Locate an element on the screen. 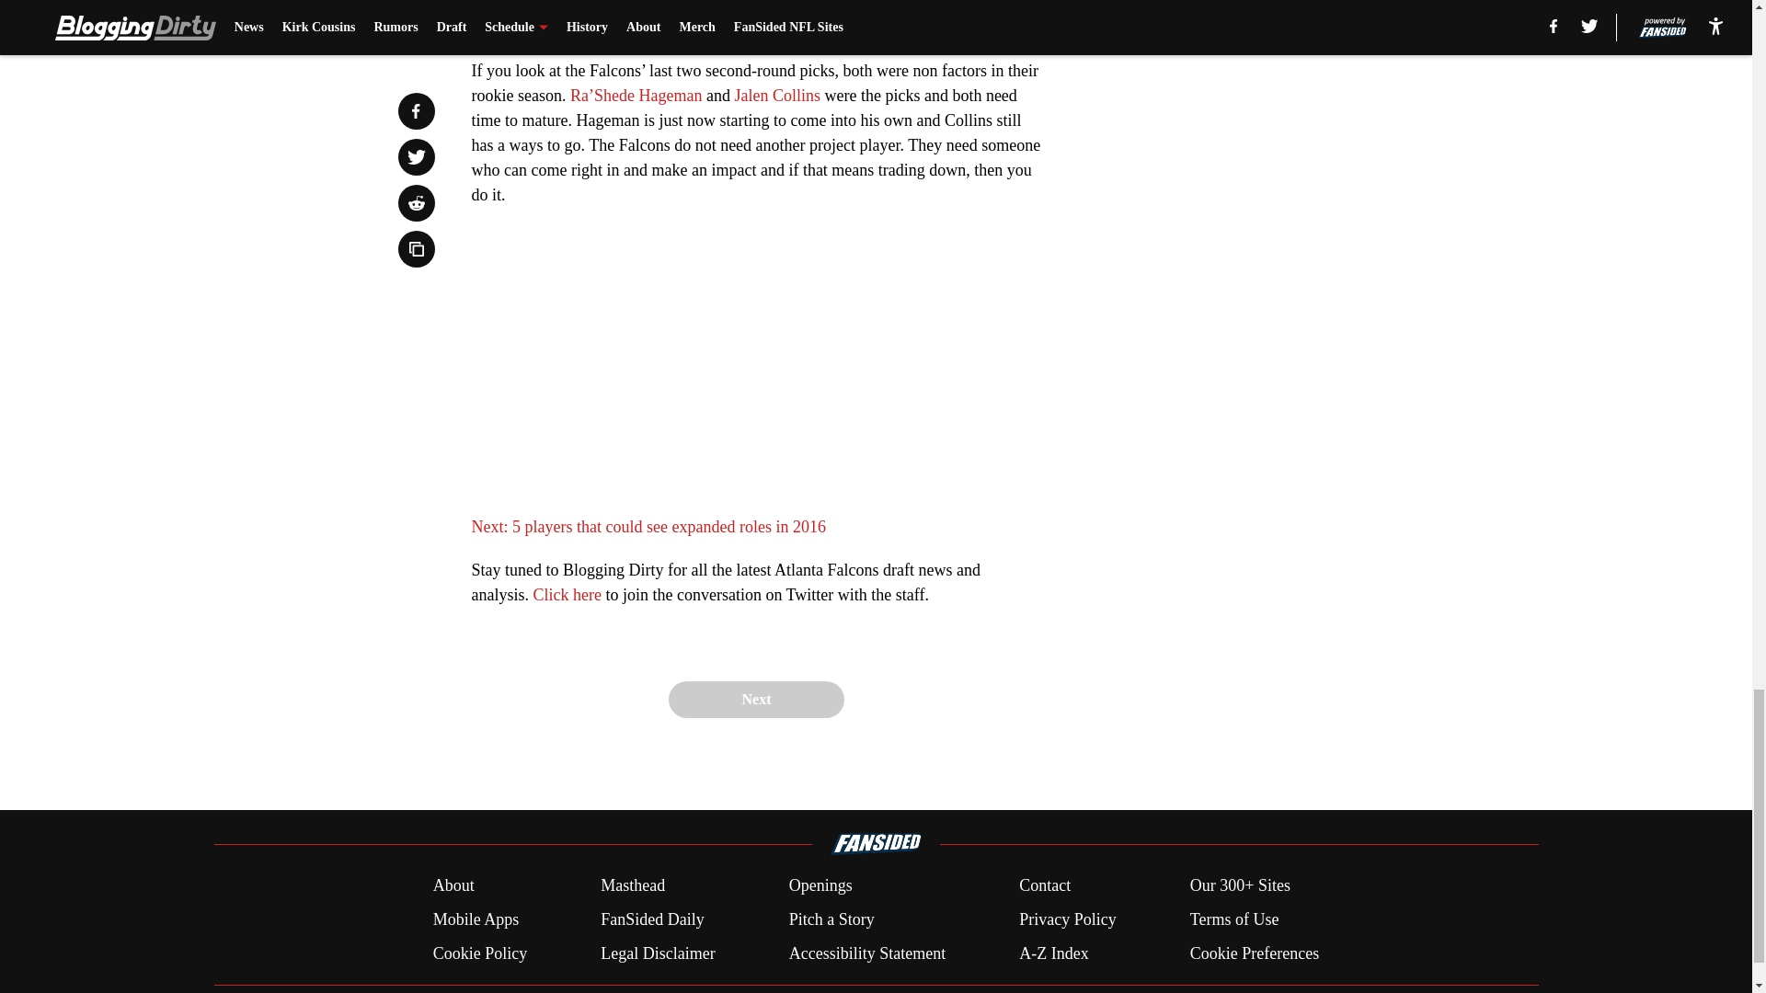  FanSided Daily is located at coordinates (652, 919).